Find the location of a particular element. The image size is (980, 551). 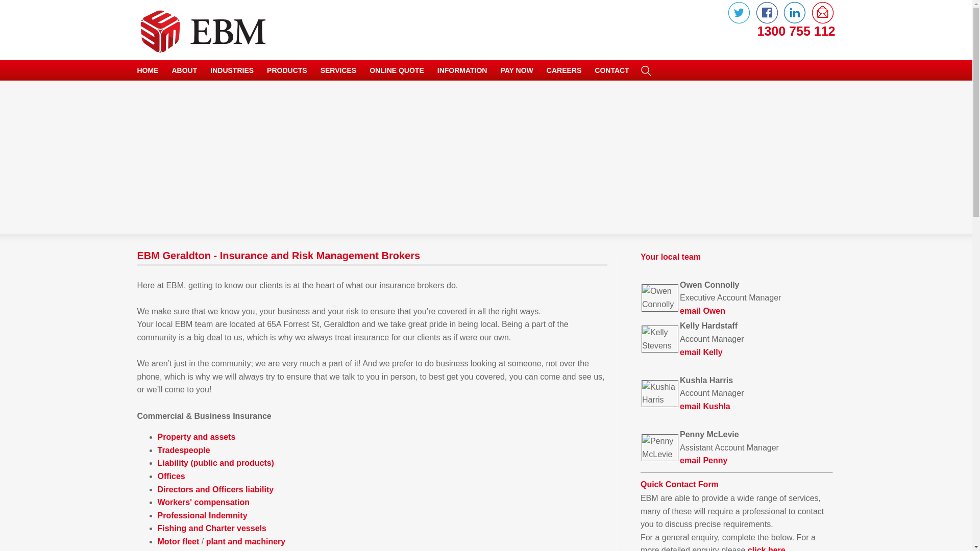

INDUSTRIES is located at coordinates (232, 70).